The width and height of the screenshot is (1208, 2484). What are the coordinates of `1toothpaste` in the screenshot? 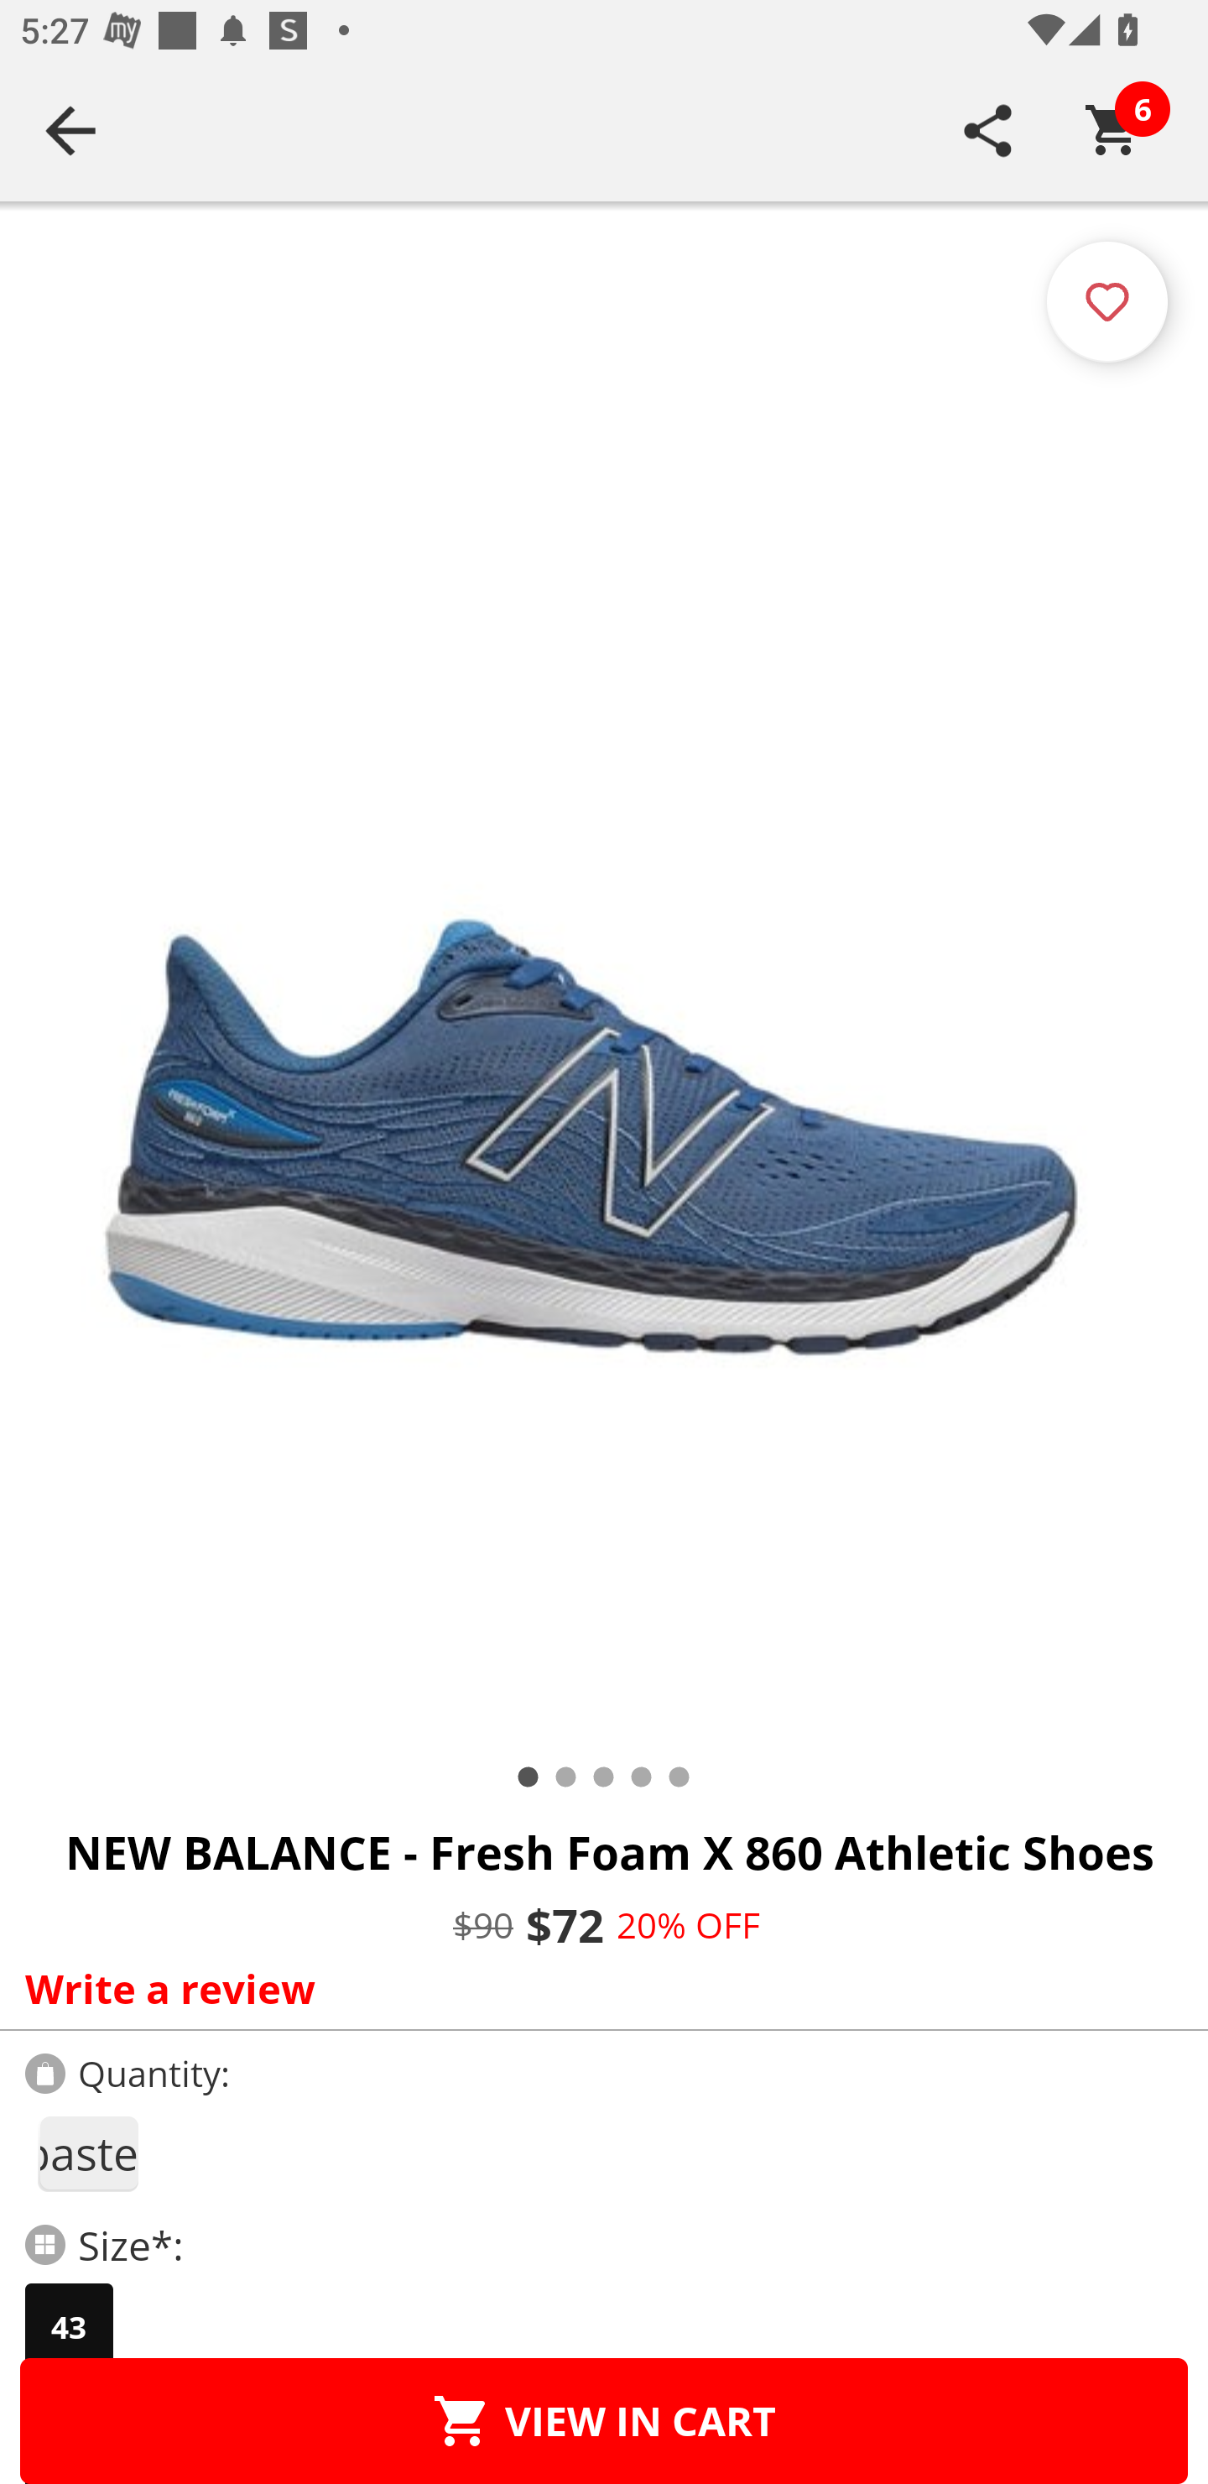 It's located at (87, 2153).